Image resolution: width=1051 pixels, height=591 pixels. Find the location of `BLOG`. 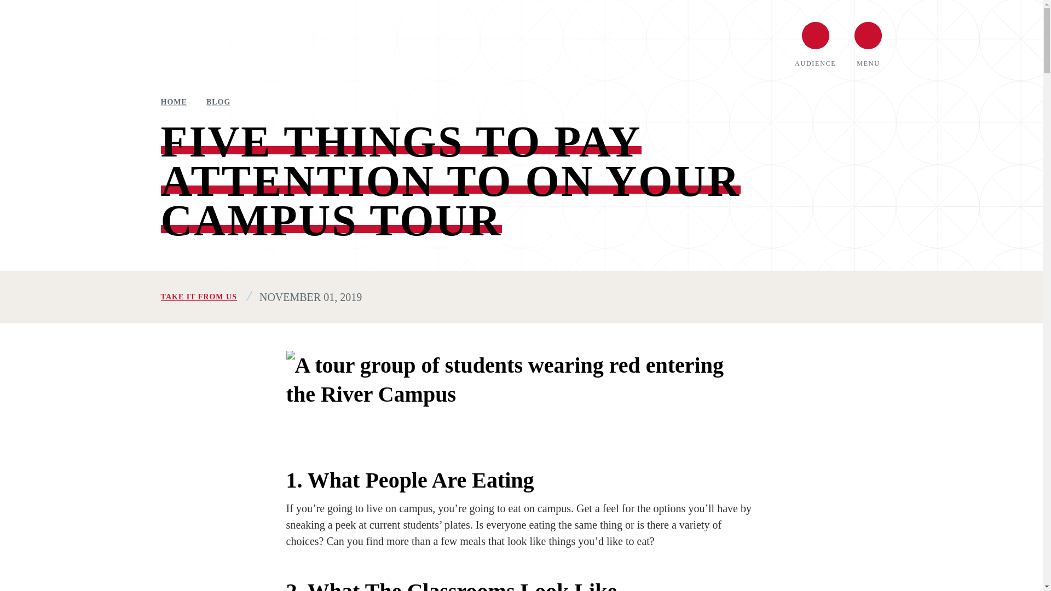

BLOG is located at coordinates (218, 102).